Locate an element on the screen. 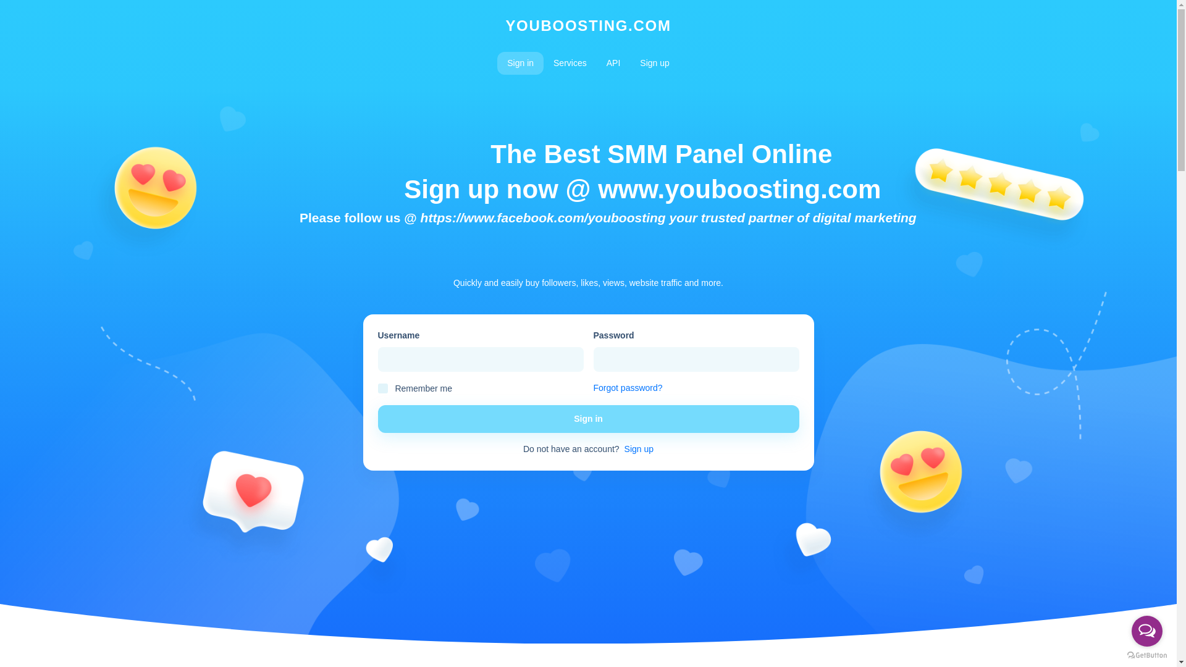 The image size is (1186, 667). Sign up is located at coordinates (639, 449).